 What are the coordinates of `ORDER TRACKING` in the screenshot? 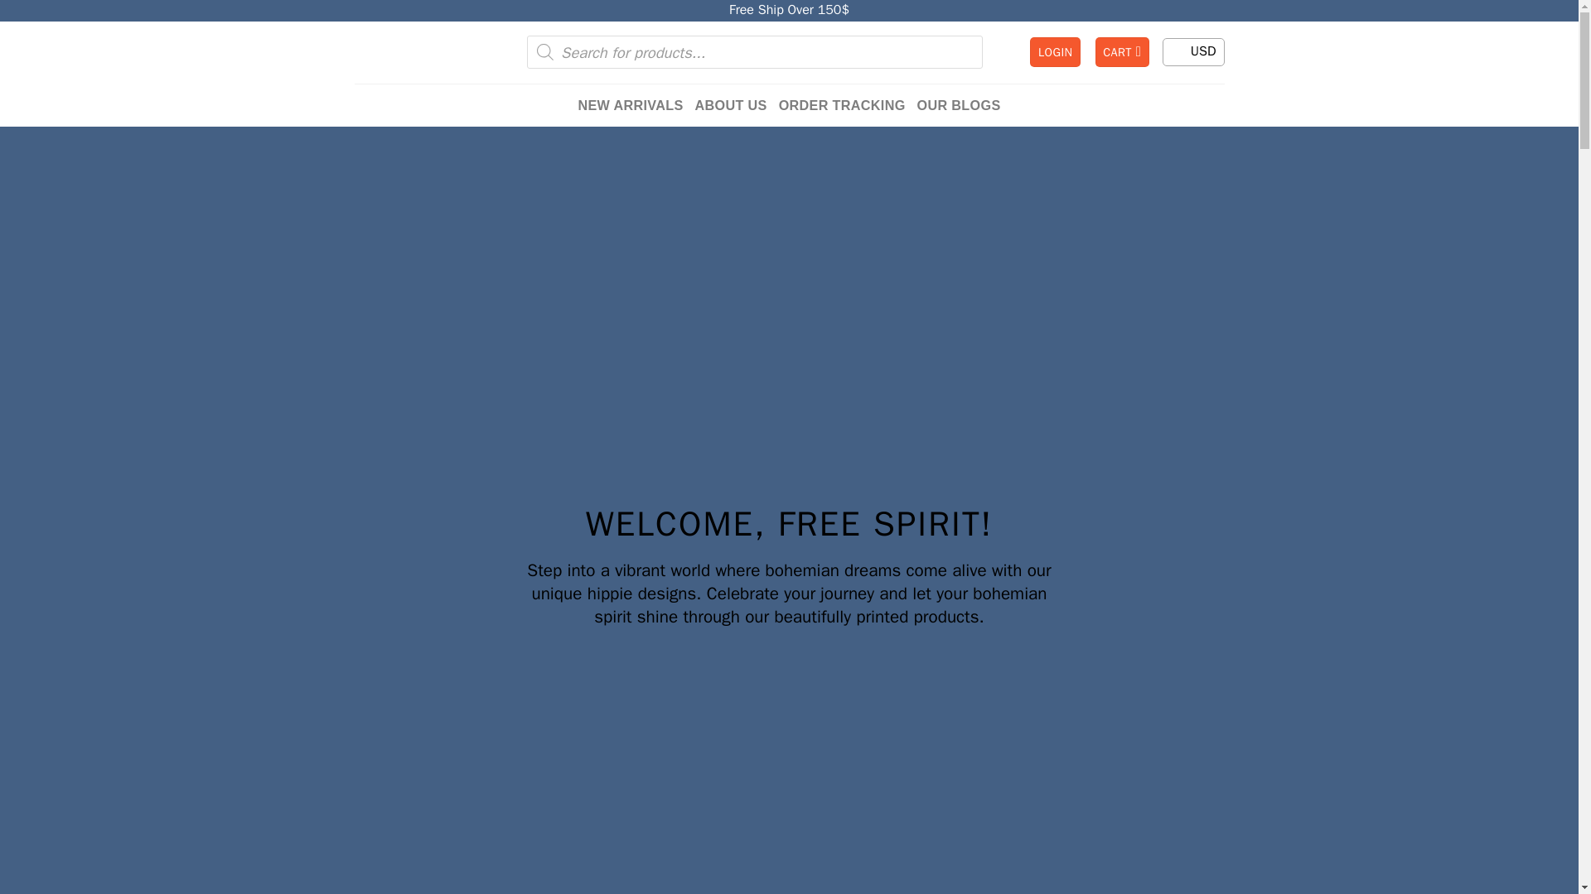 It's located at (842, 105).